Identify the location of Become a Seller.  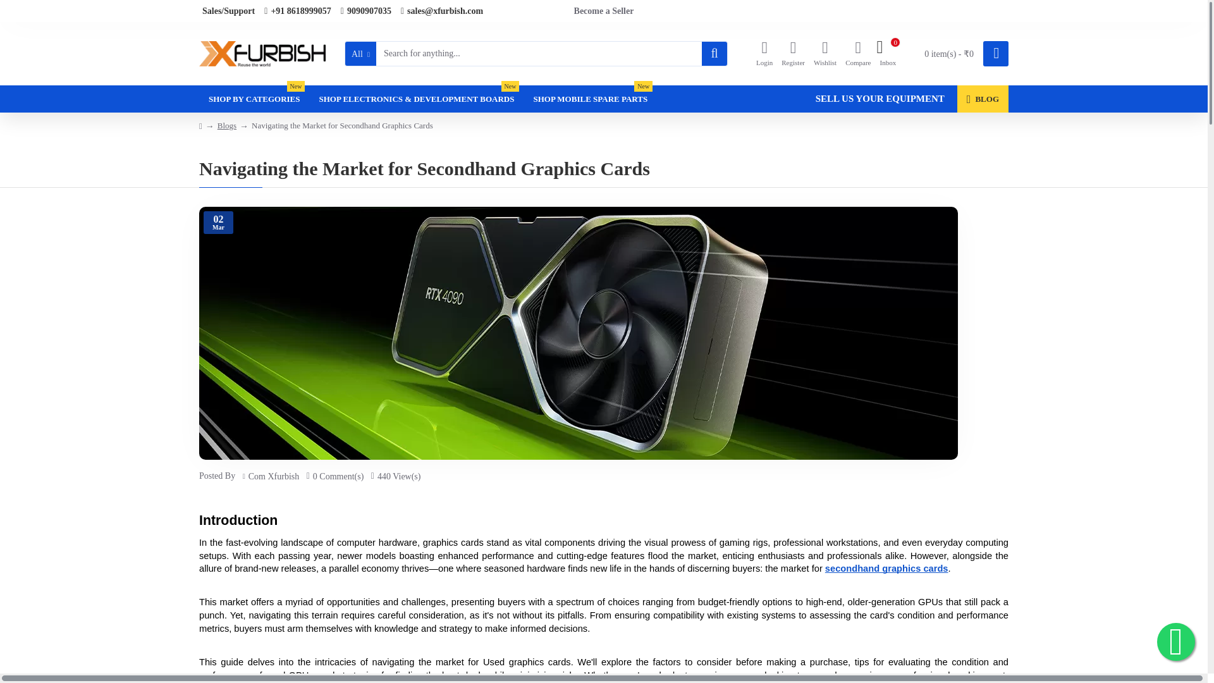
(604, 11).